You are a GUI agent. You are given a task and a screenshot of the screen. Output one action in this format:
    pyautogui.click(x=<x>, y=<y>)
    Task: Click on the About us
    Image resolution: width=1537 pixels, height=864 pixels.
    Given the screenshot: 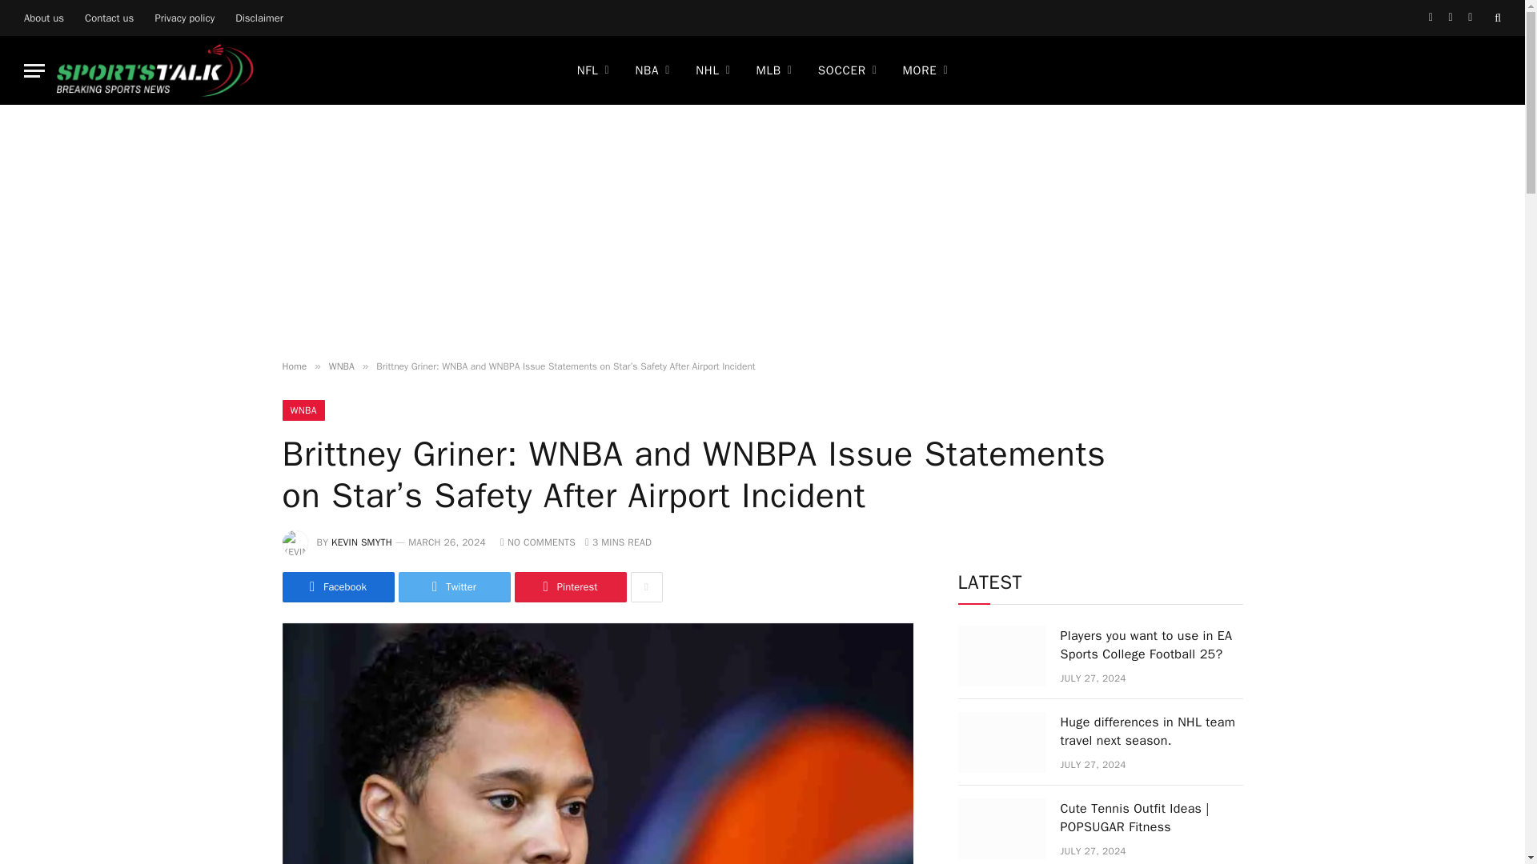 What is the action you would take?
    pyautogui.click(x=43, y=18)
    